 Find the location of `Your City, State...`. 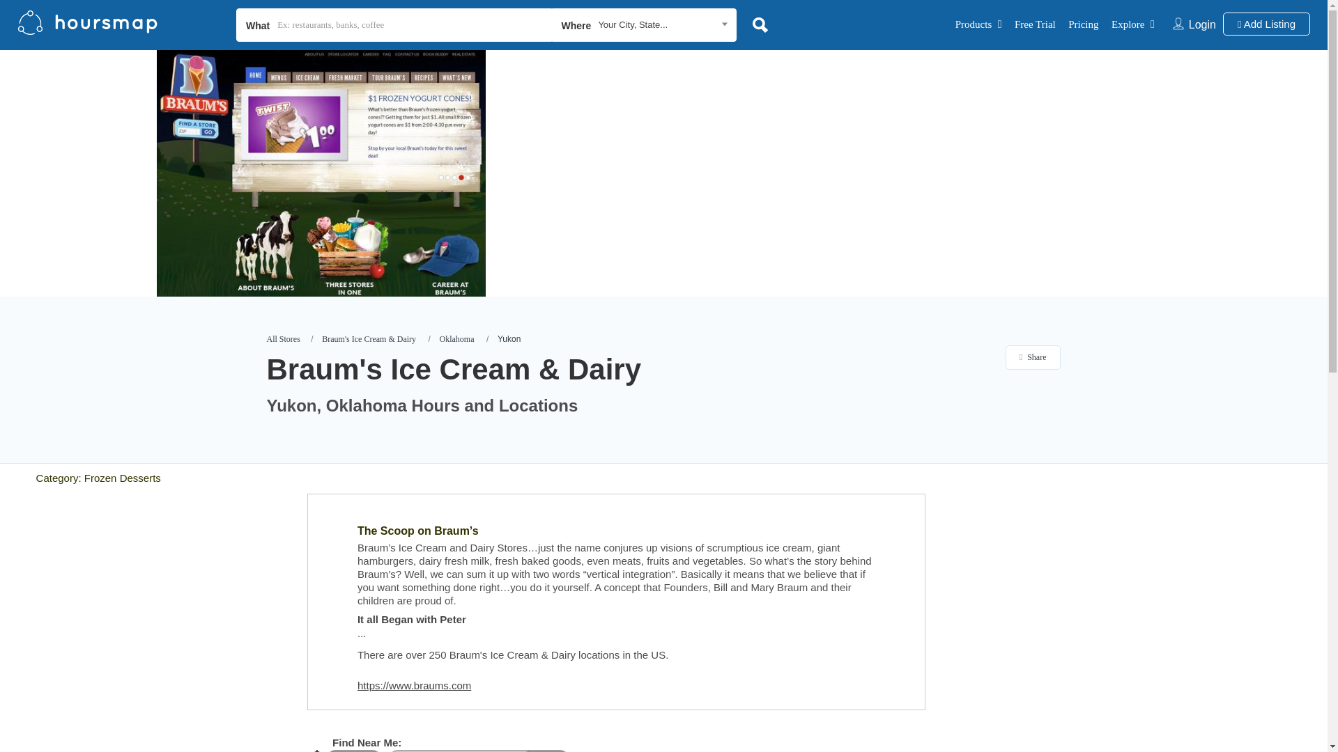

Your City, State... is located at coordinates (664, 24).